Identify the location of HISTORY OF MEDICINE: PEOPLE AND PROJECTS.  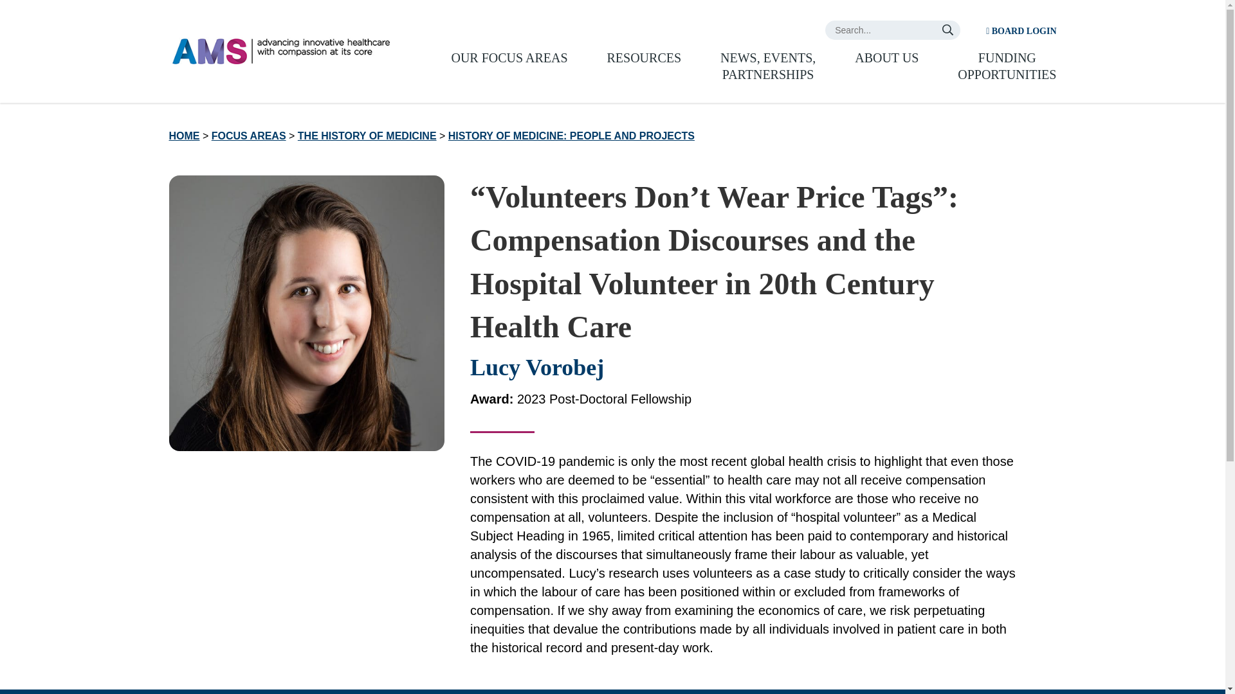
(571, 136).